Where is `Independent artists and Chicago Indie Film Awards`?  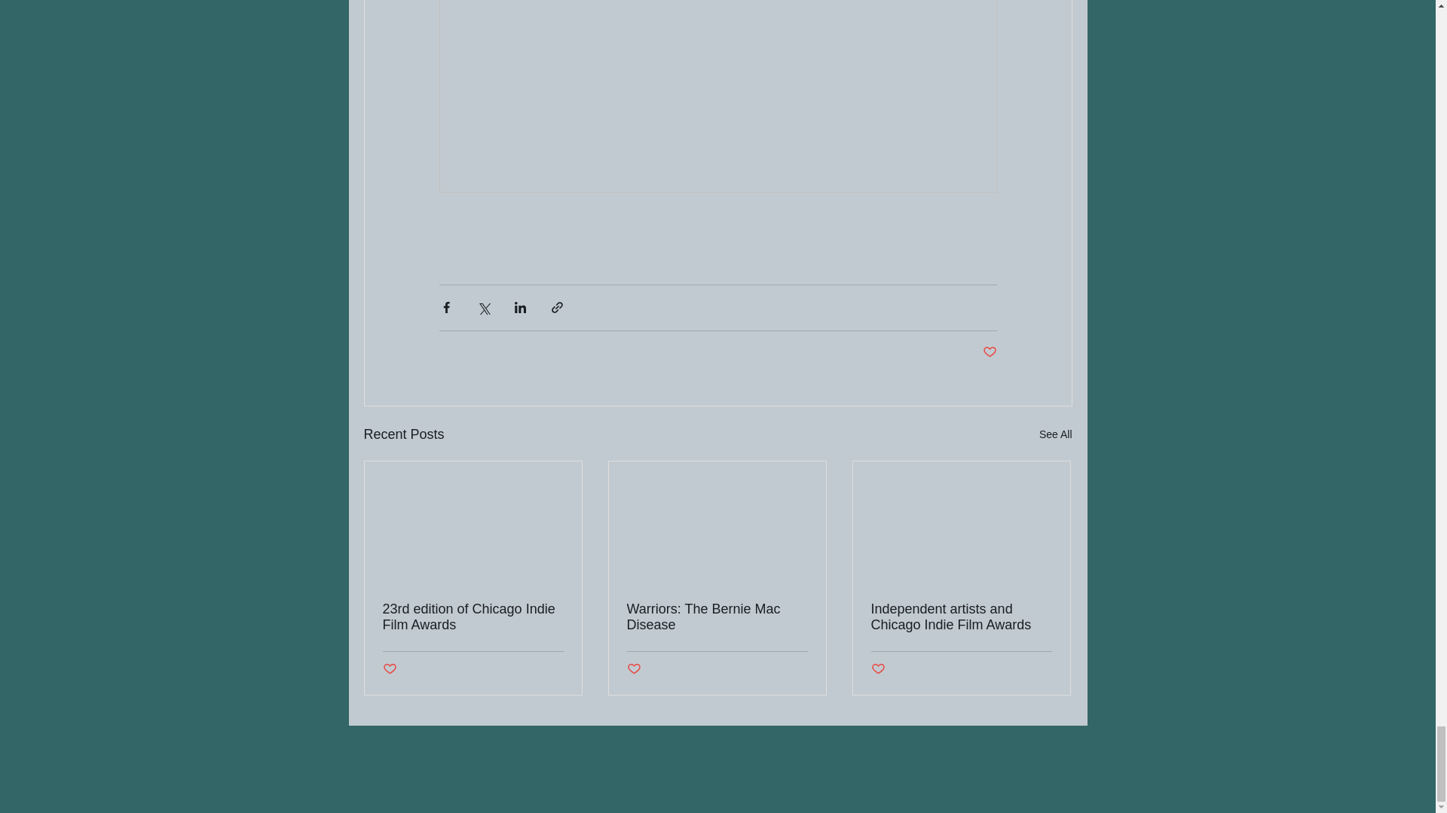 Independent artists and Chicago Indie Film Awards is located at coordinates (961, 617).